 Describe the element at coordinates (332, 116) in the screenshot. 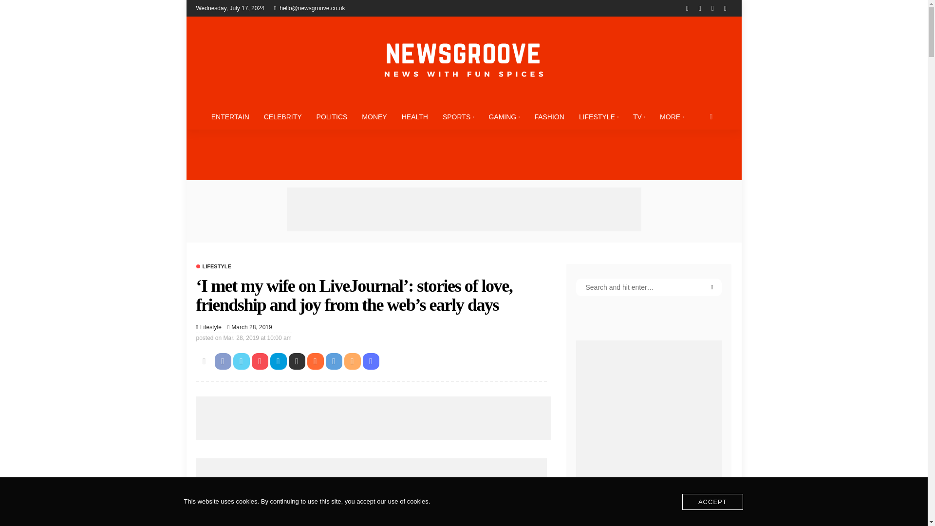

I see `POLITICS` at that location.